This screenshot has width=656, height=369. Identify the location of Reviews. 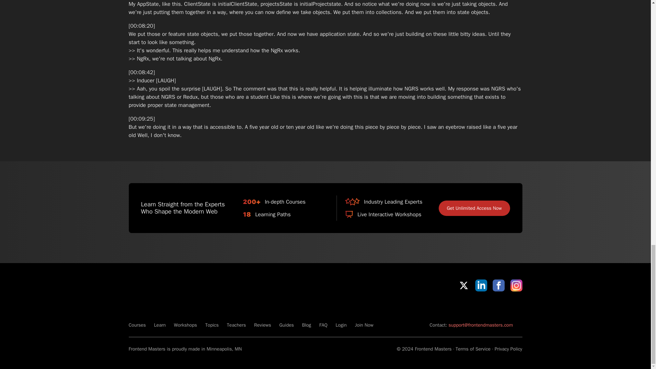
(263, 325).